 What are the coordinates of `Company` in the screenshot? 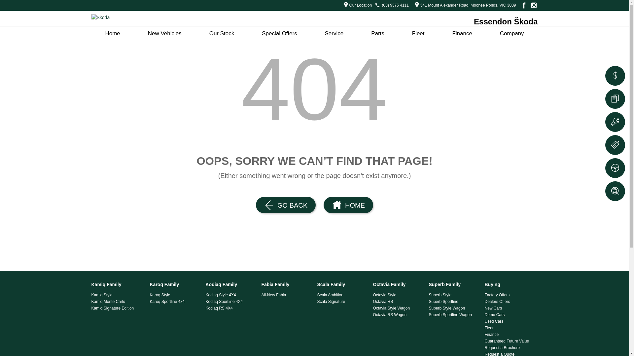 It's located at (512, 34).